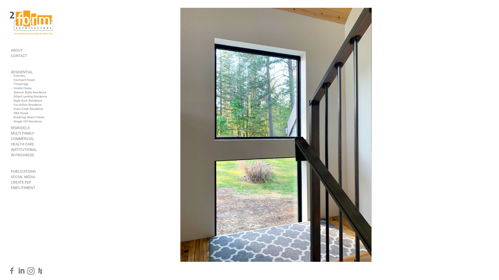  What do you see at coordinates (22, 144) in the screenshot?
I see `HEALTH CARE` at bounding box center [22, 144].